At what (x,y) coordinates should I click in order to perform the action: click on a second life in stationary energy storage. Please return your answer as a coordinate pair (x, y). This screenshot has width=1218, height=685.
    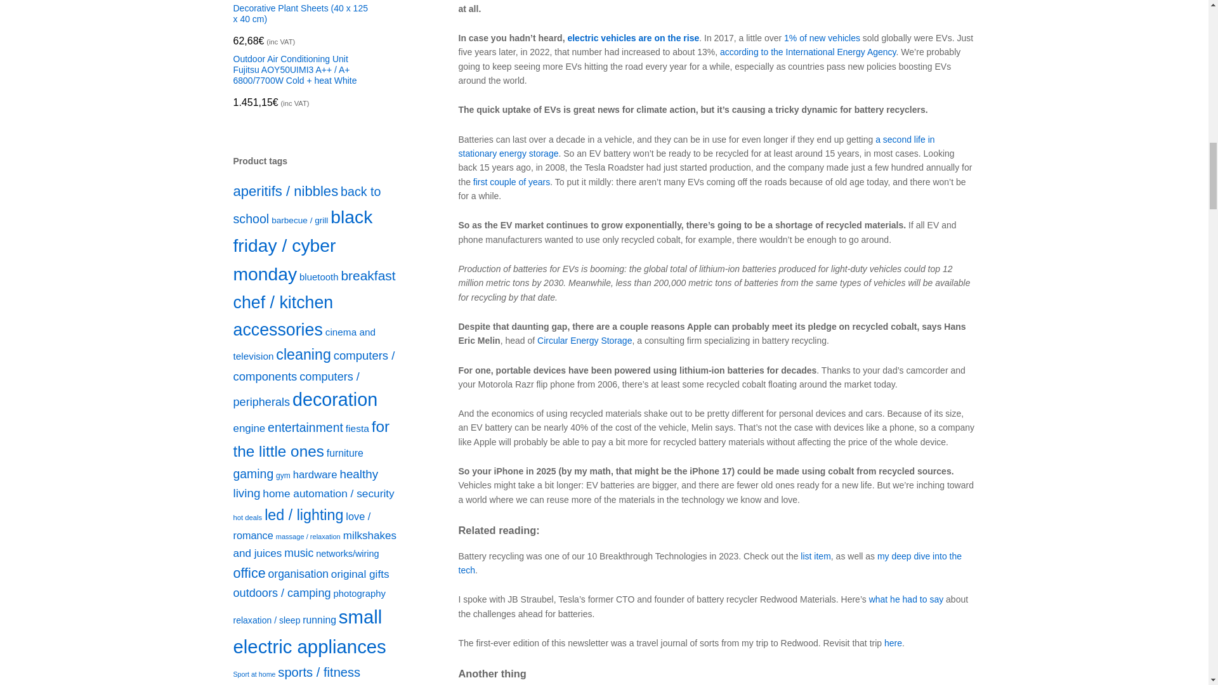
    Looking at the image, I should click on (695, 146).